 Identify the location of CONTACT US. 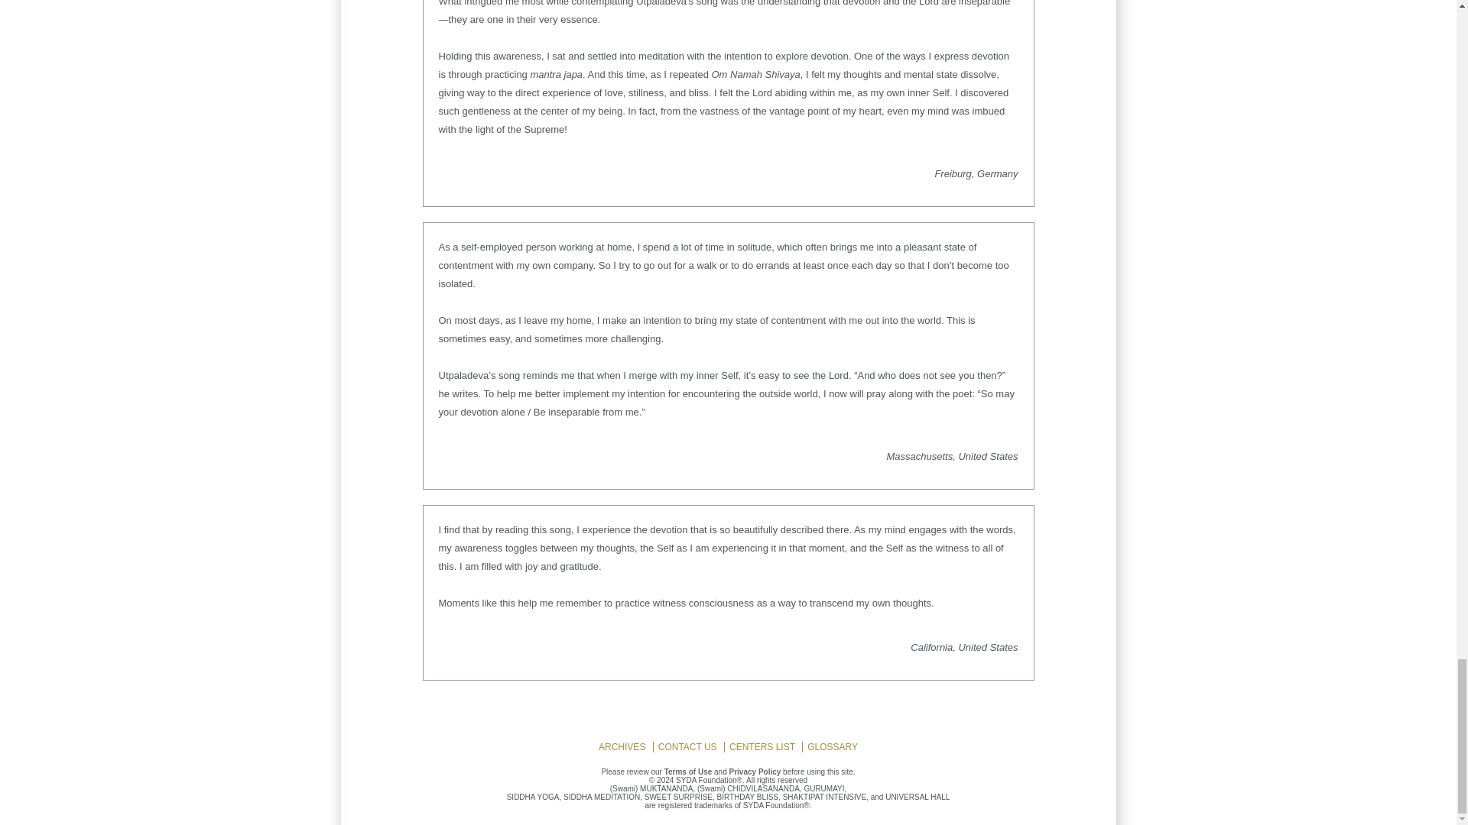
(687, 746).